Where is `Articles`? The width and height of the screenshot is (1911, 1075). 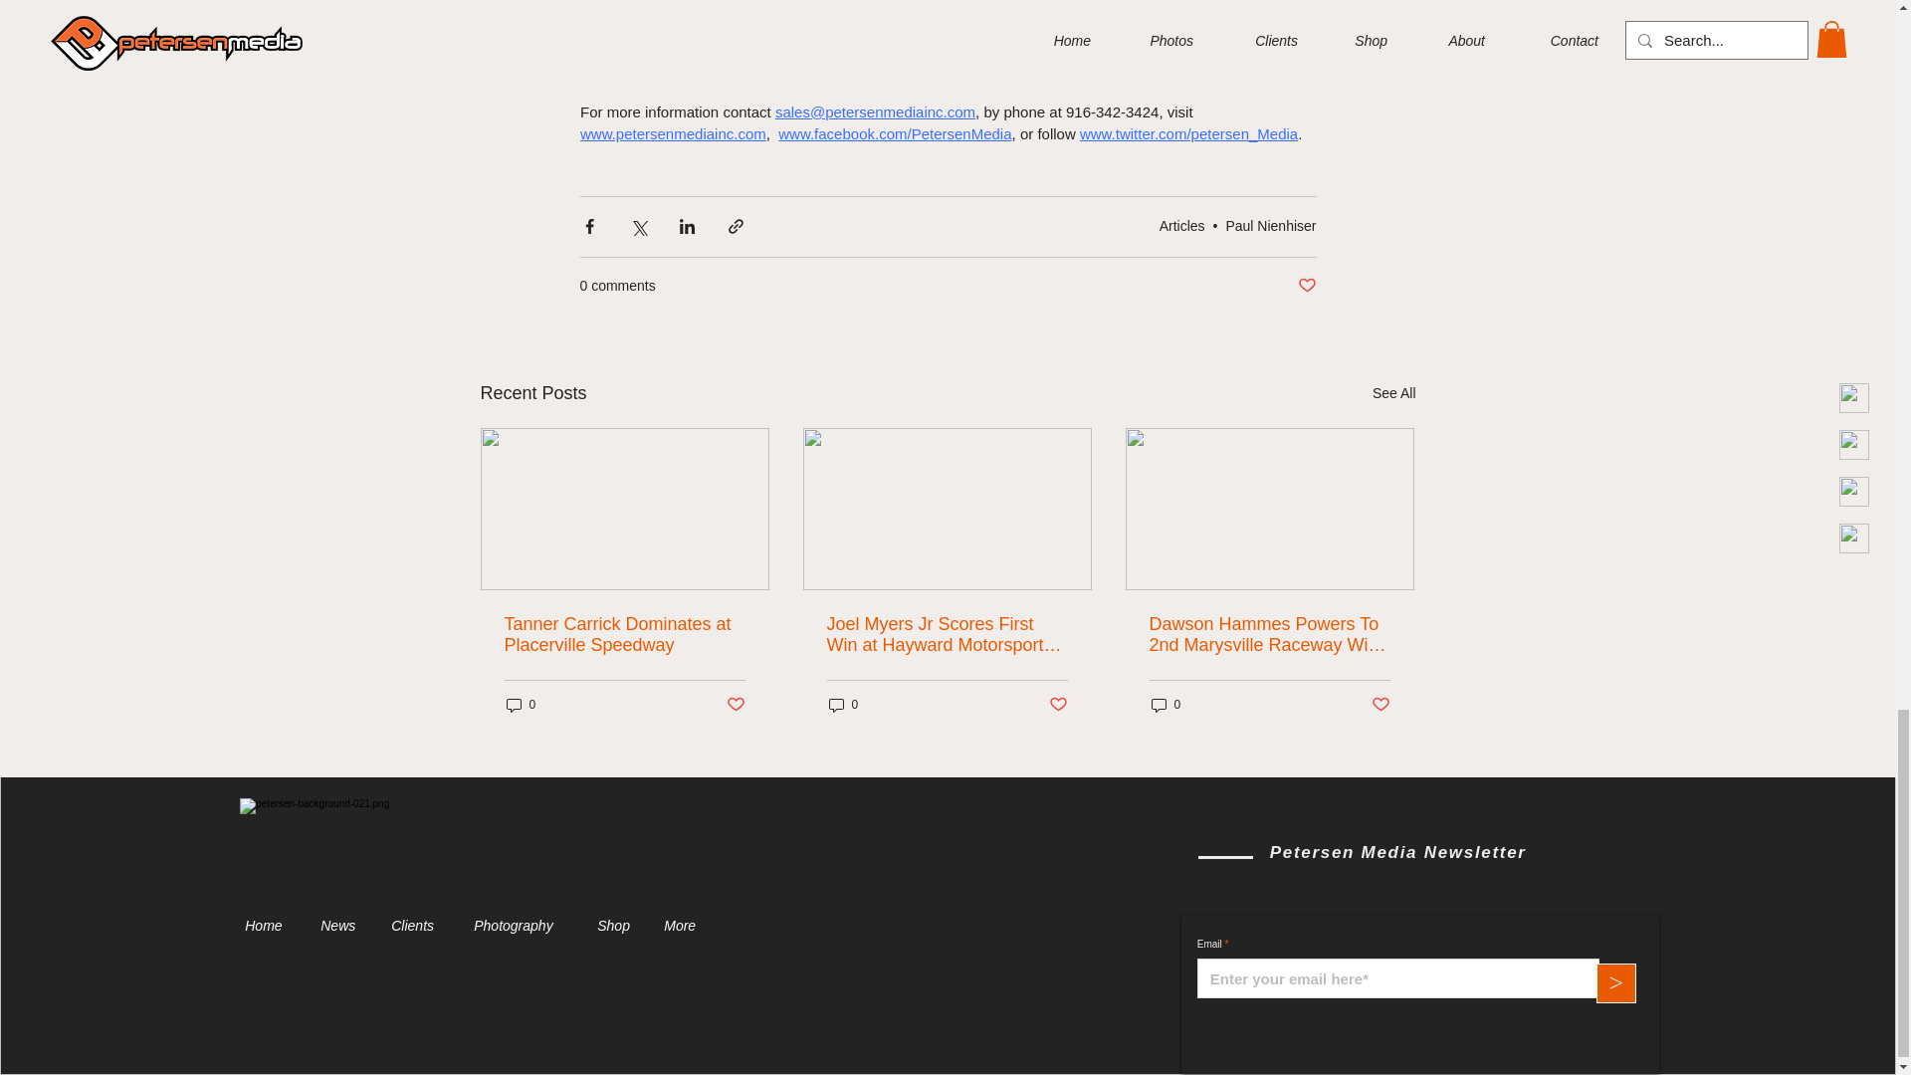 Articles is located at coordinates (1182, 226).